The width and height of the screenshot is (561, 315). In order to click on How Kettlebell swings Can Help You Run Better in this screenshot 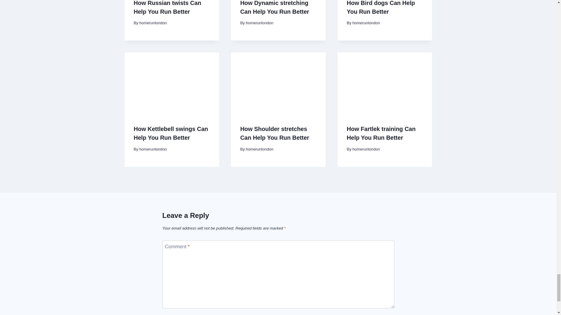, I will do `click(171, 133)`.